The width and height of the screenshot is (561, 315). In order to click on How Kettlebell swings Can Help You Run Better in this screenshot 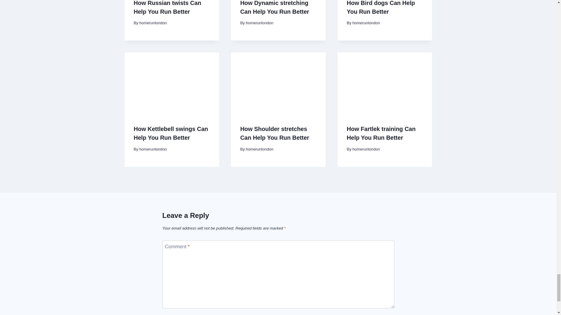, I will do `click(171, 133)`.